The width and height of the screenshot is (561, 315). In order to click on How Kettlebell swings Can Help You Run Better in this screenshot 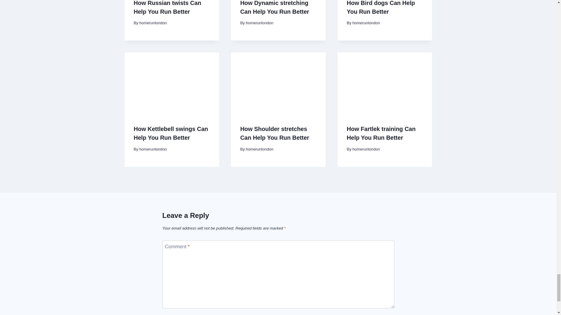, I will do `click(171, 133)`.